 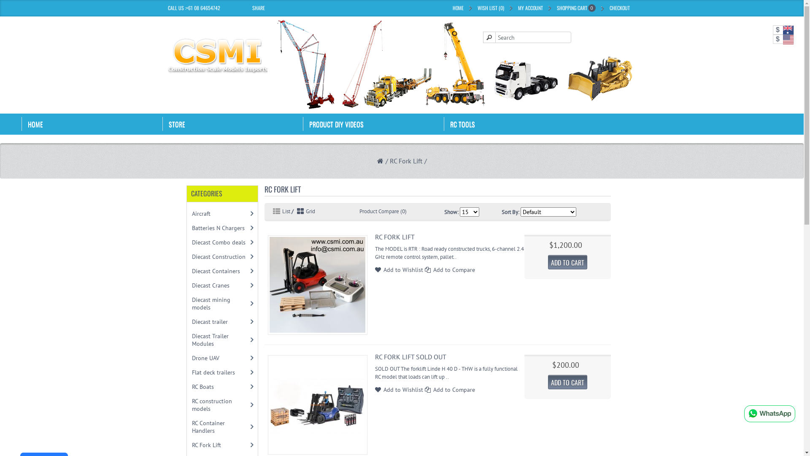 I want to click on Diecast trailer, so click(x=220, y=322).